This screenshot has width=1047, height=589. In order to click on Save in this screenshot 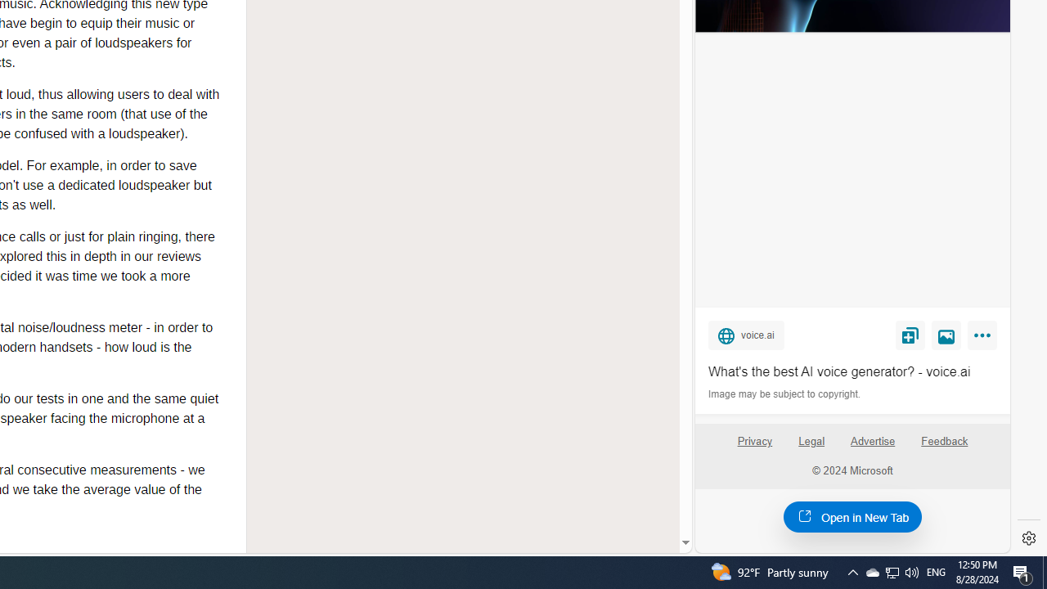, I will do `click(910, 335)`.